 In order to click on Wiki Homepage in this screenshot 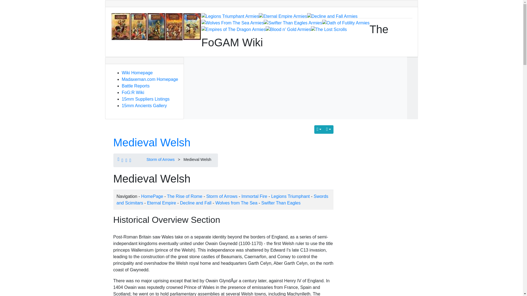, I will do `click(137, 73)`.